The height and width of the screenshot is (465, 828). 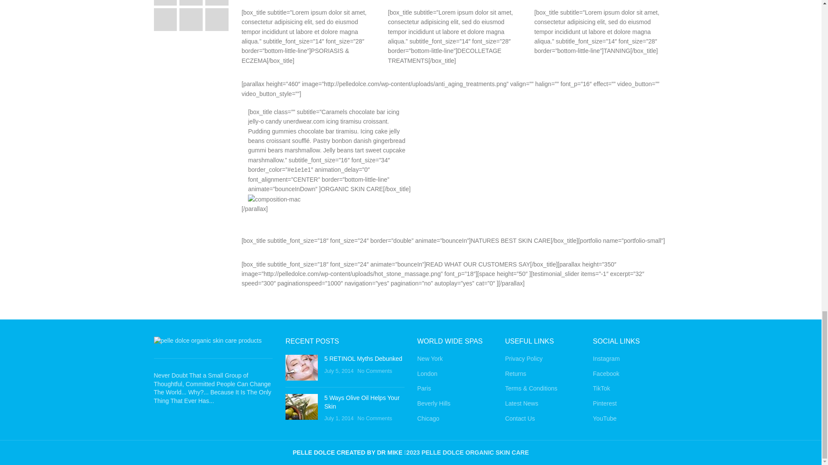 I want to click on Permalink to 5 Ways Olive Oil Helps Your Skin, so click(x=362, y=402).